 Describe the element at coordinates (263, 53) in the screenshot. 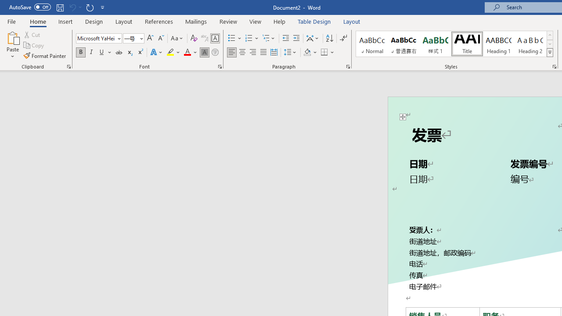

I see `Justify` at that location.